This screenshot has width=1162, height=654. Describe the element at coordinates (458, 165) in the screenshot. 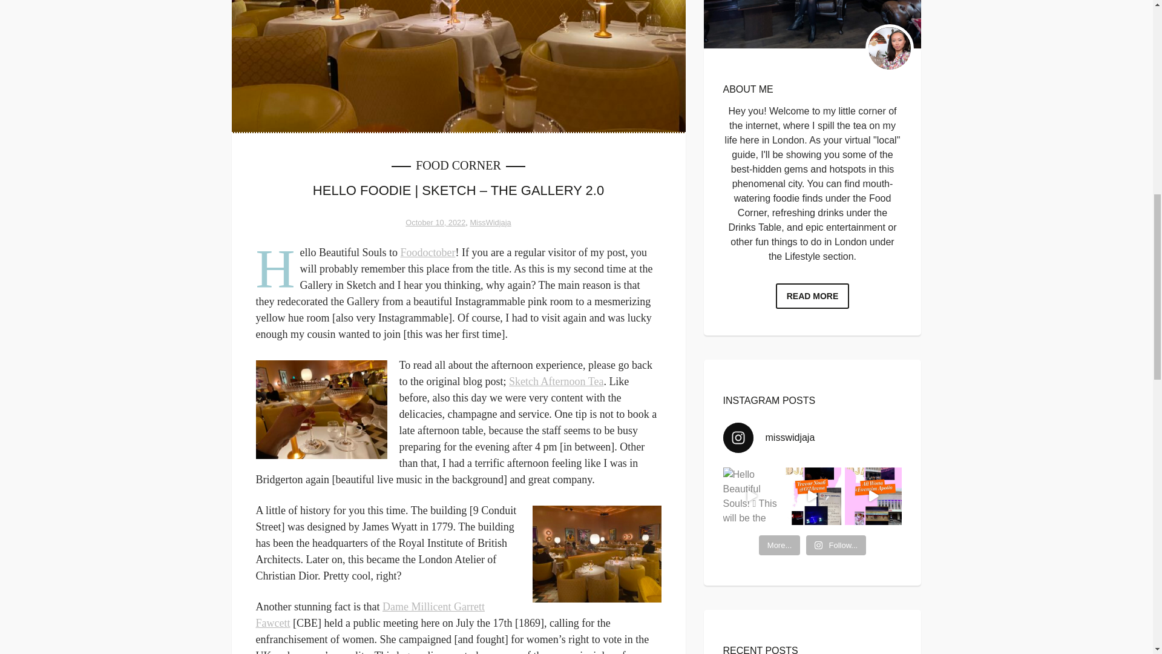

I see `FOOD CORNER` at that location.